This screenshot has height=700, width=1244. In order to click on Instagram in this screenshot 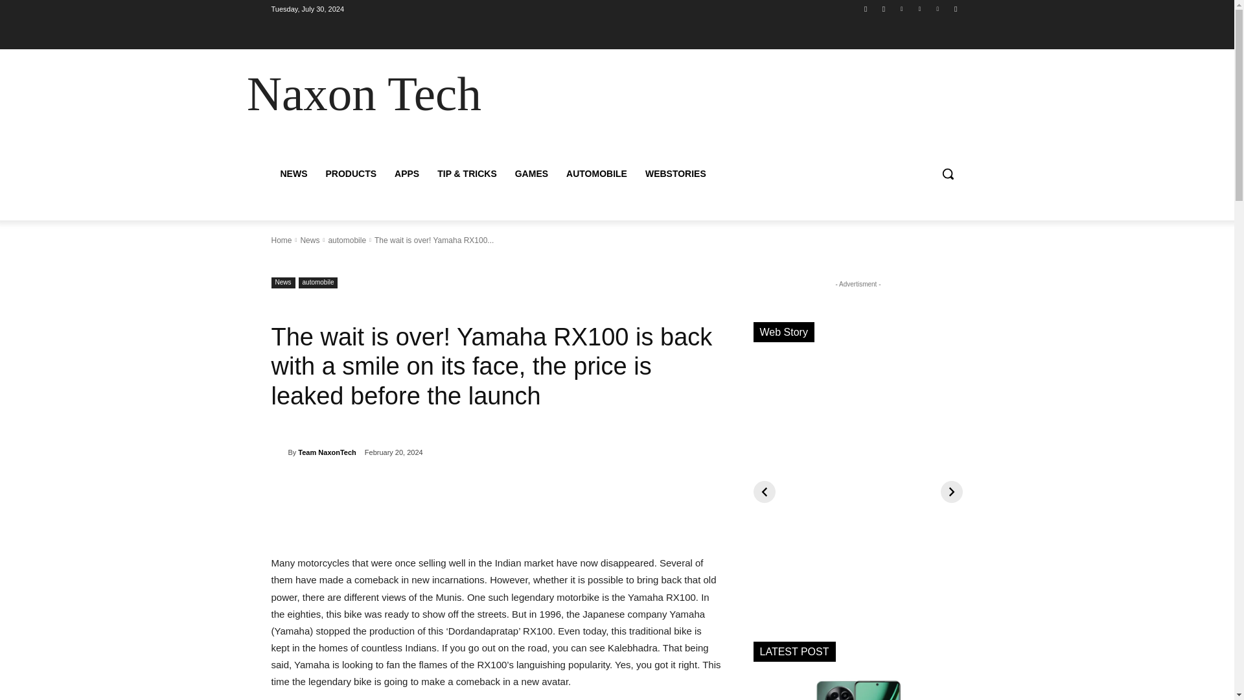, I will do `click(884, 8)`.